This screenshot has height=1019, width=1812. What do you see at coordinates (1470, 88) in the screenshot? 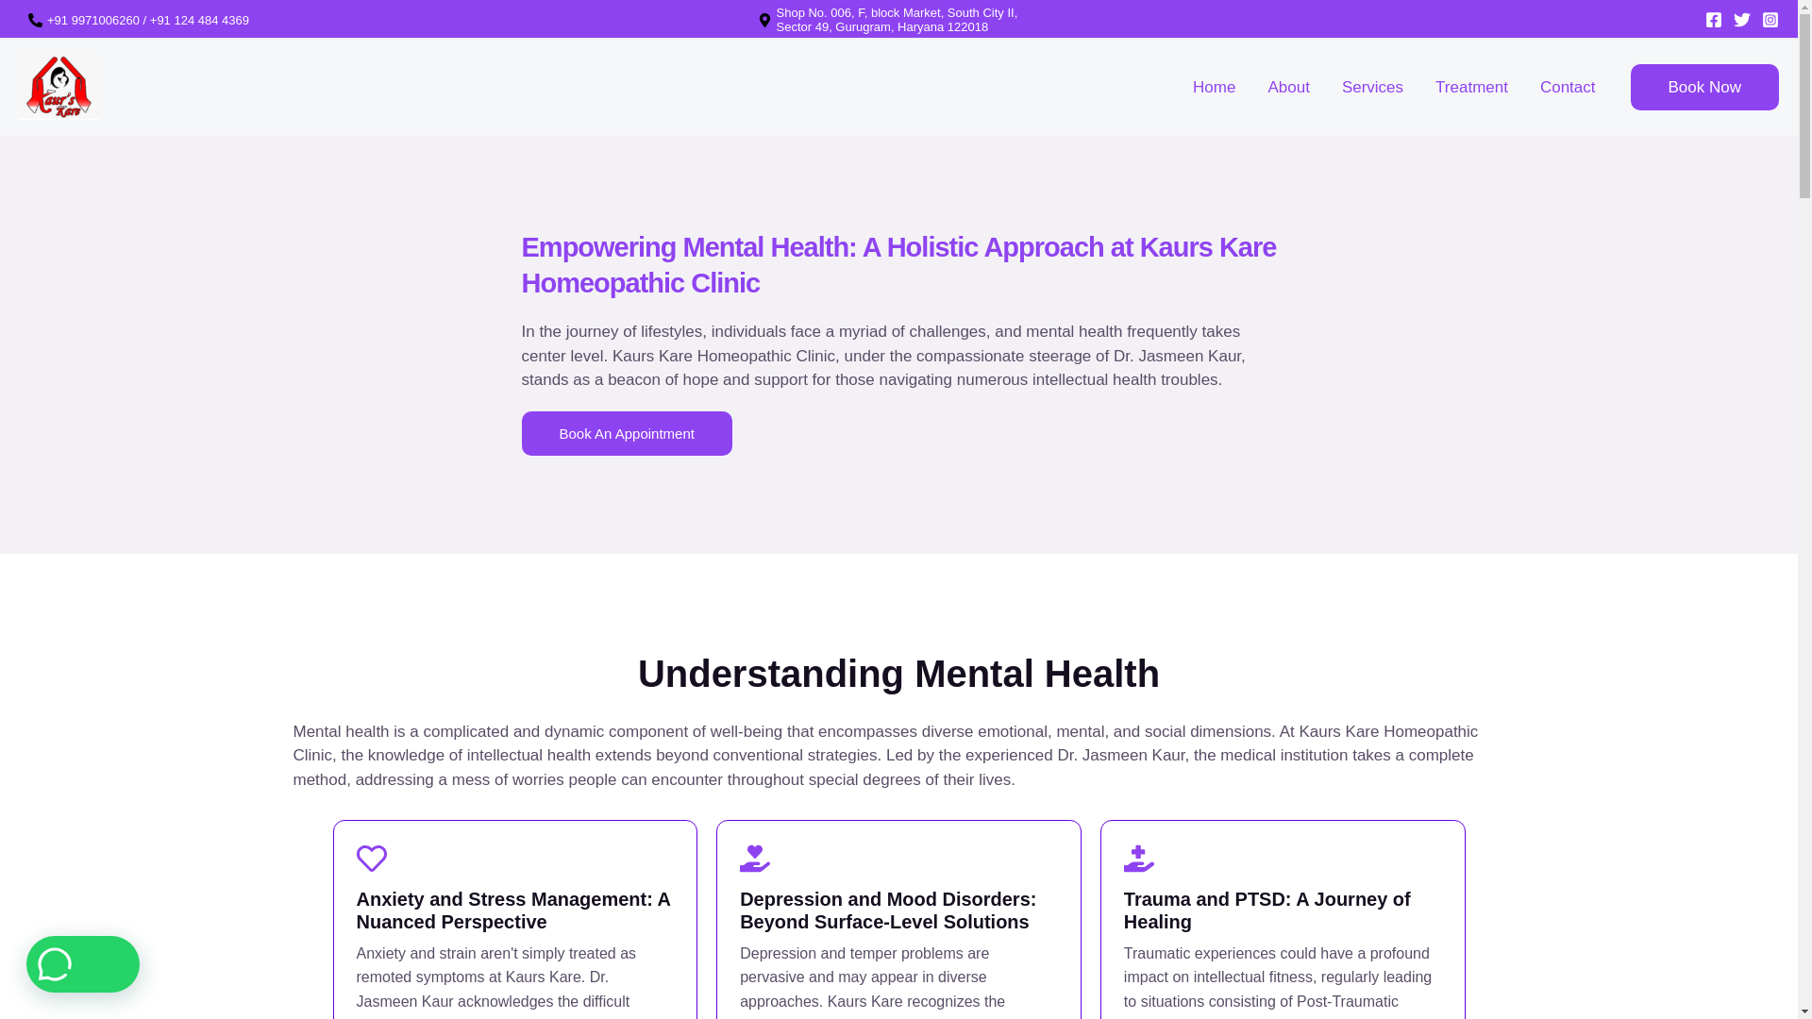
I see `Treatment` at bounding box center [1470, 88].